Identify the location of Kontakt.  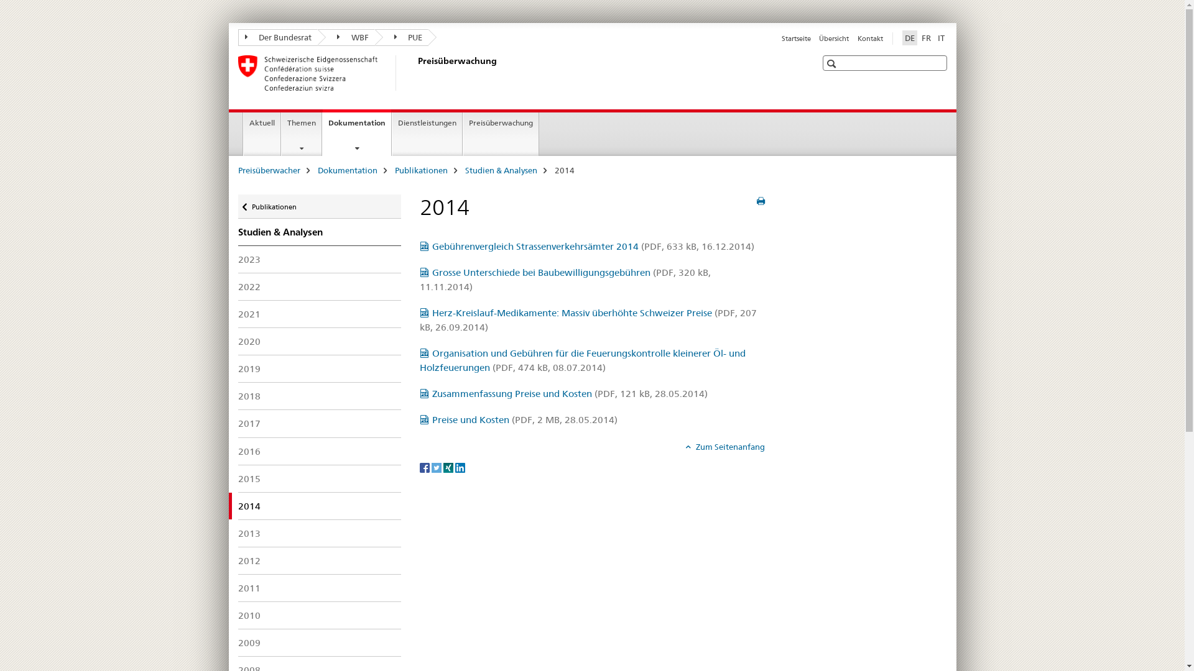
(869, 39).